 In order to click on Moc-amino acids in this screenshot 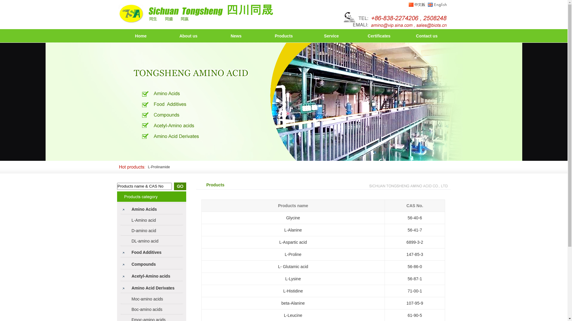, I will do `click(147, 299)`.